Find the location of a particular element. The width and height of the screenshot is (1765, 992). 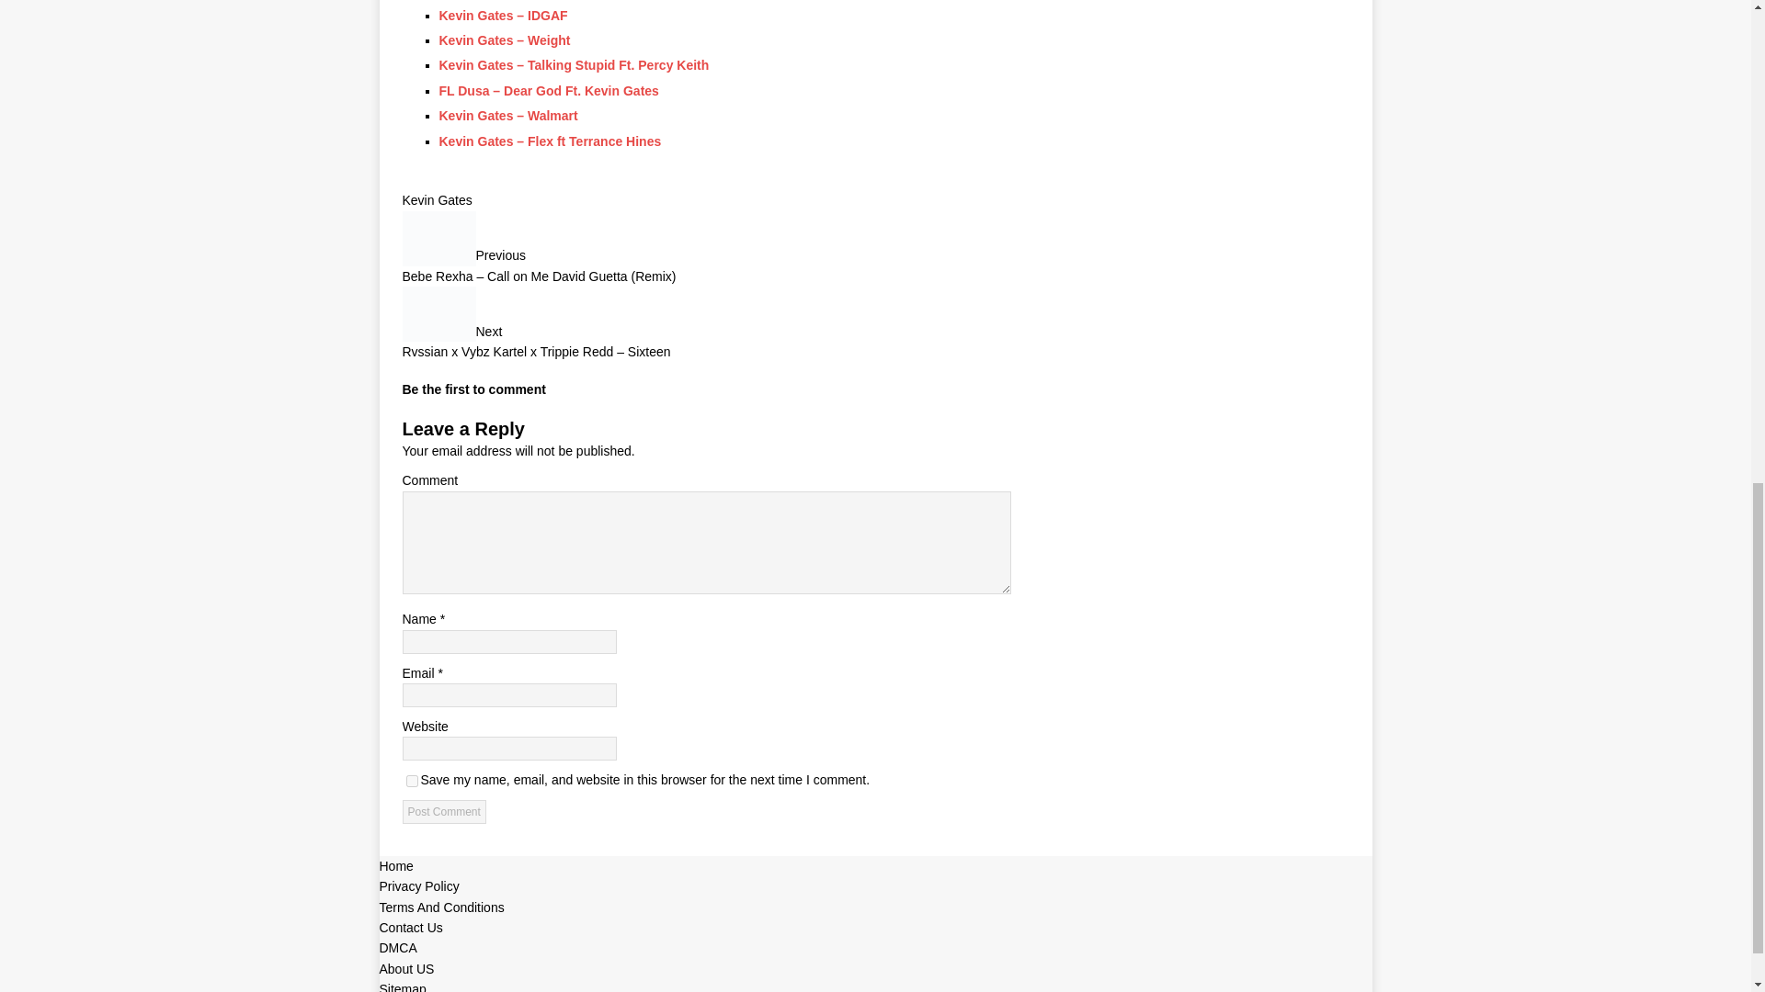

yes is located at coordinates (412, 781).